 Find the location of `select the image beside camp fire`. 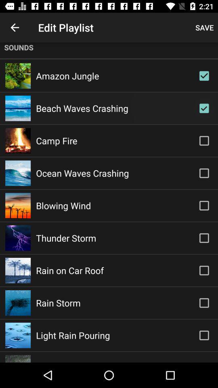

select the image beside camp fire is located at coordinates (18, 141).